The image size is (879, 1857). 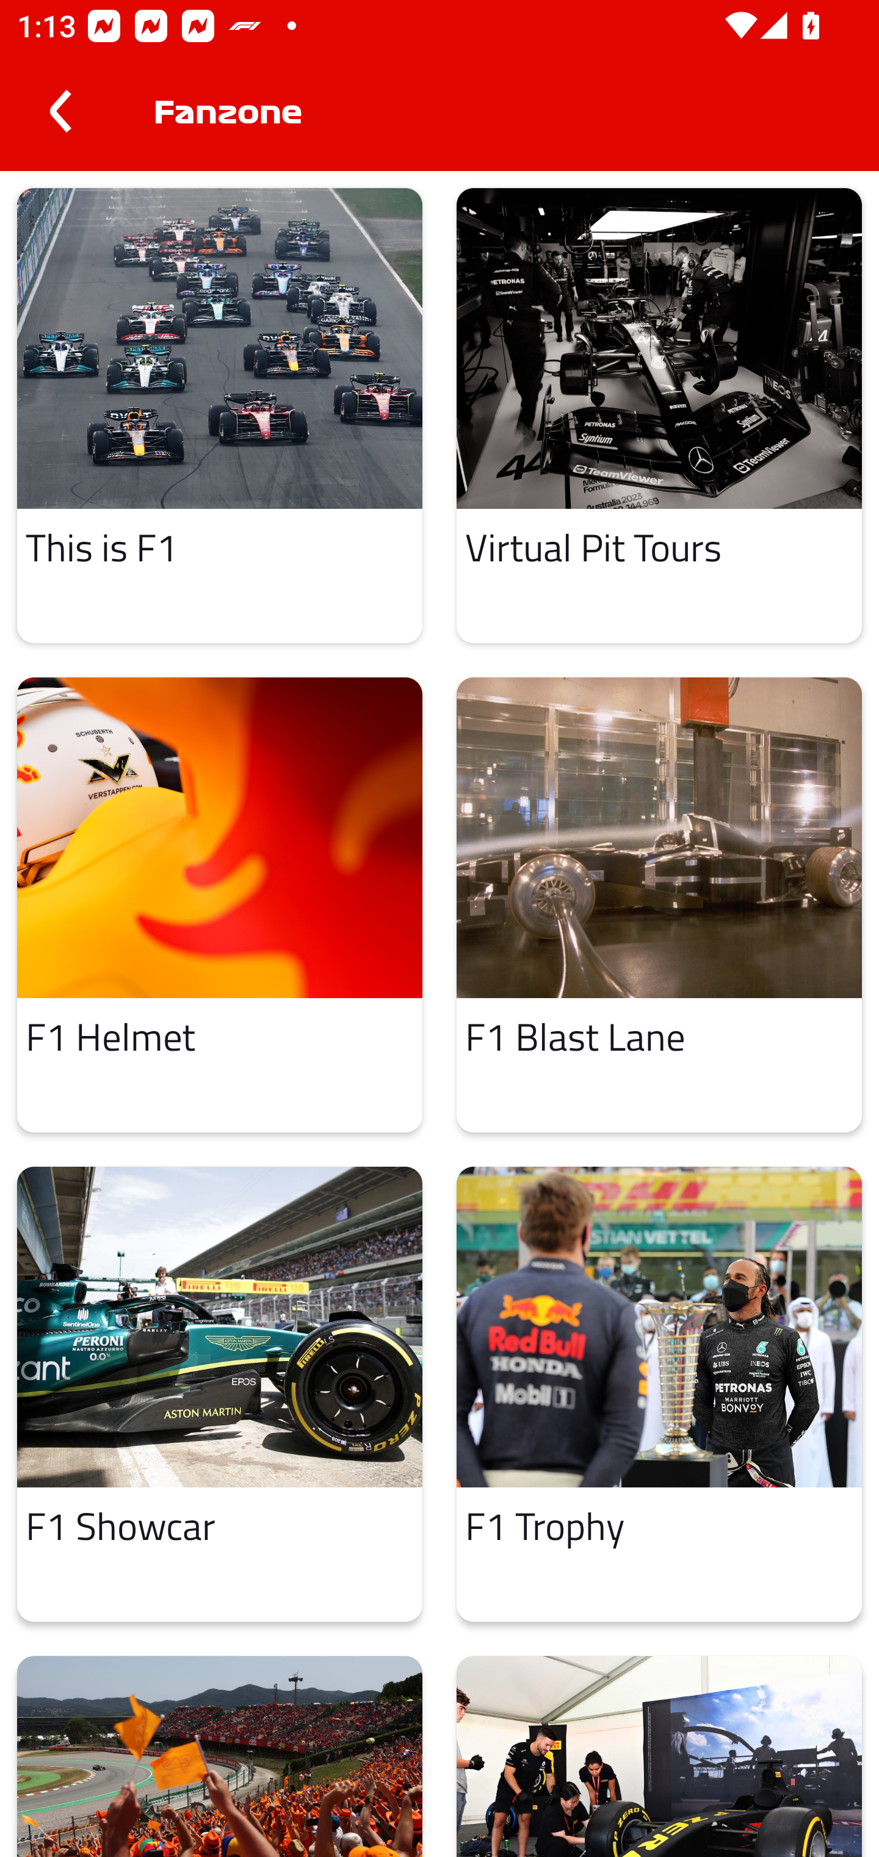 I want to click on F1 Helmet, so click(x=220, y=905).